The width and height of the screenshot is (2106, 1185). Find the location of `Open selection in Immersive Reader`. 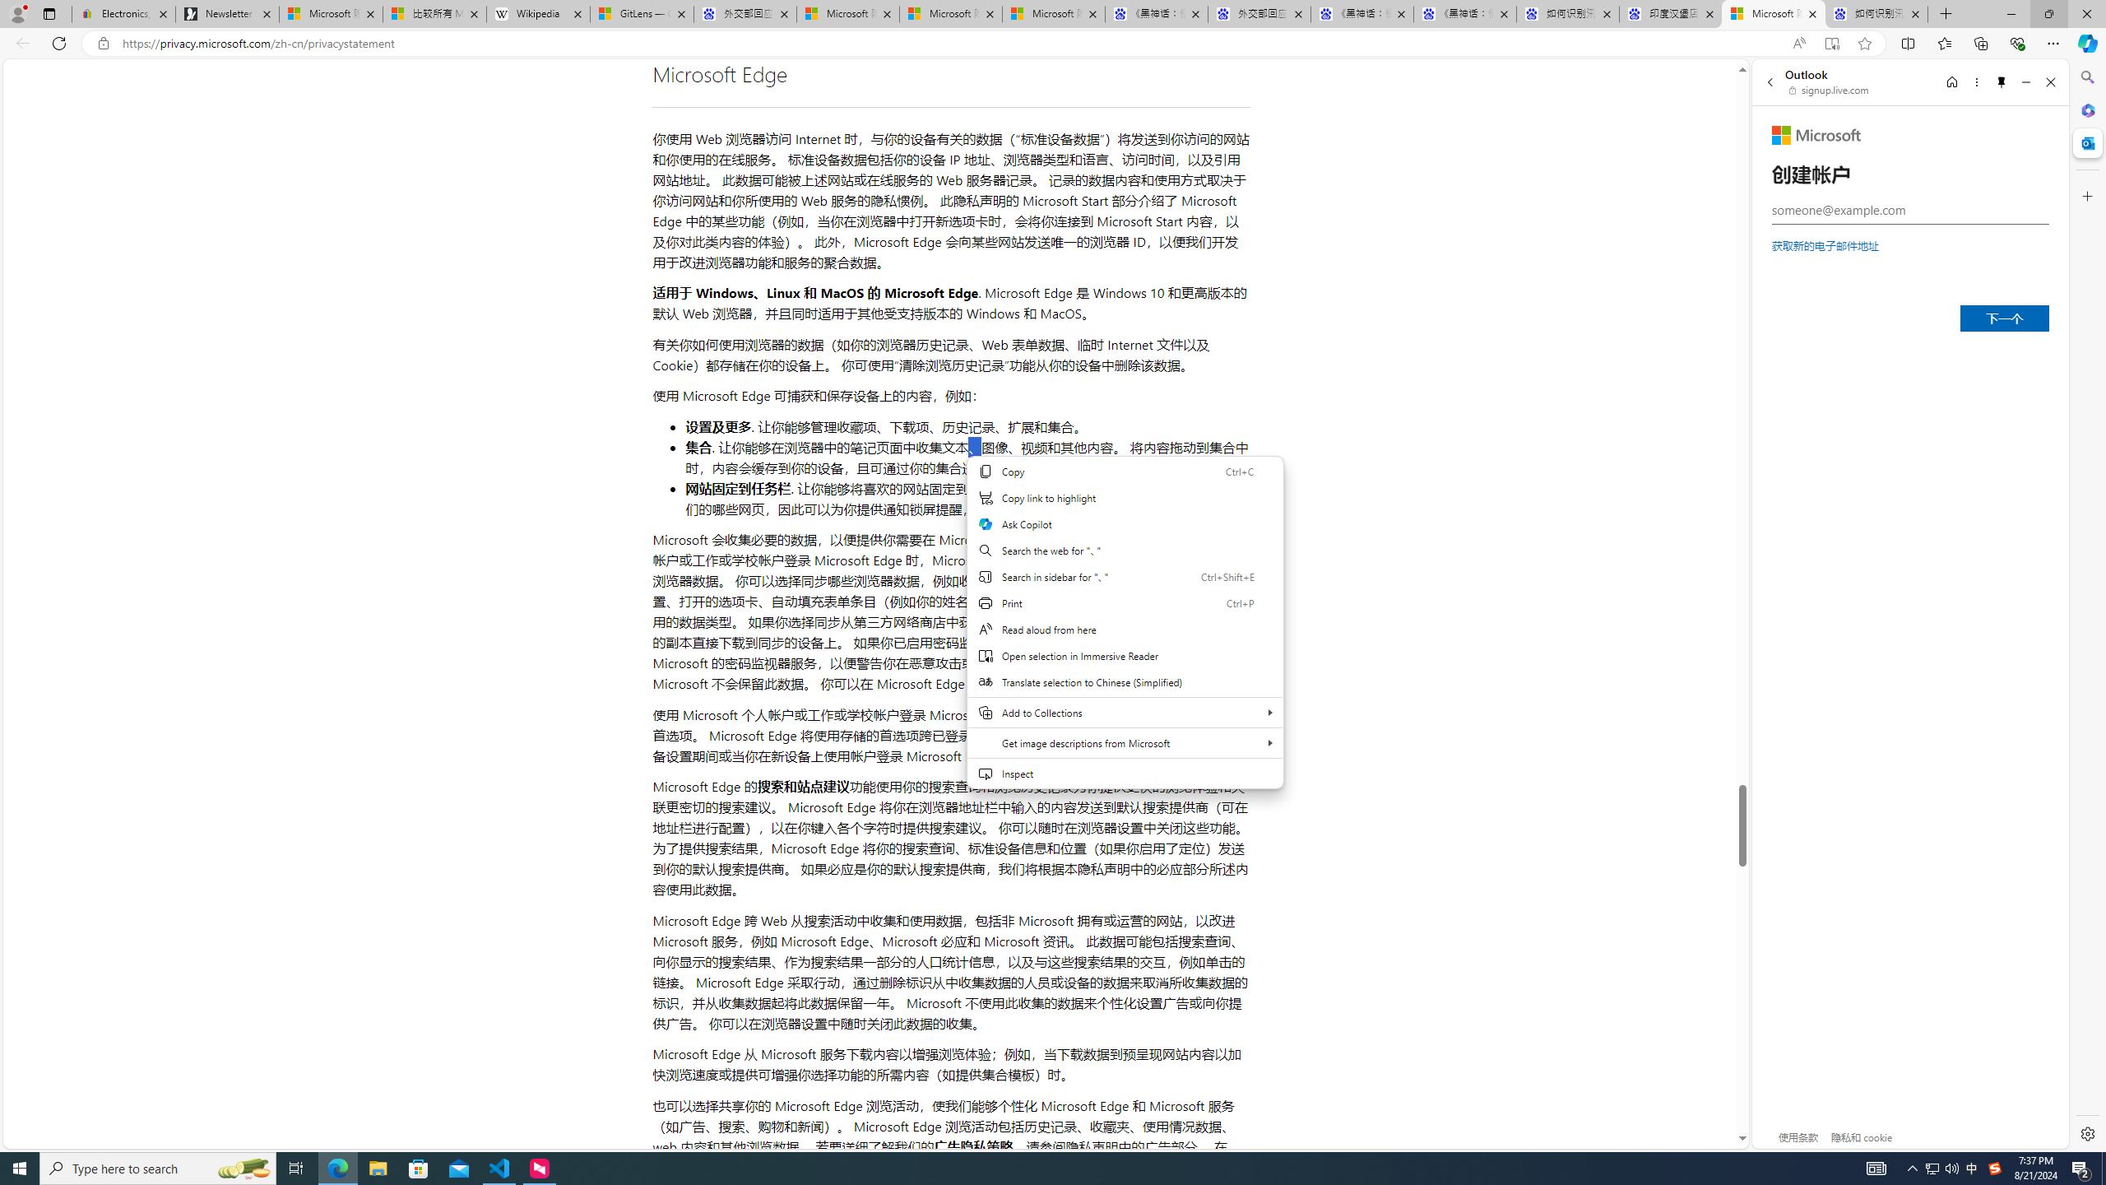

Open selection in Immersive Reader is located at coordinates (1125, 655).